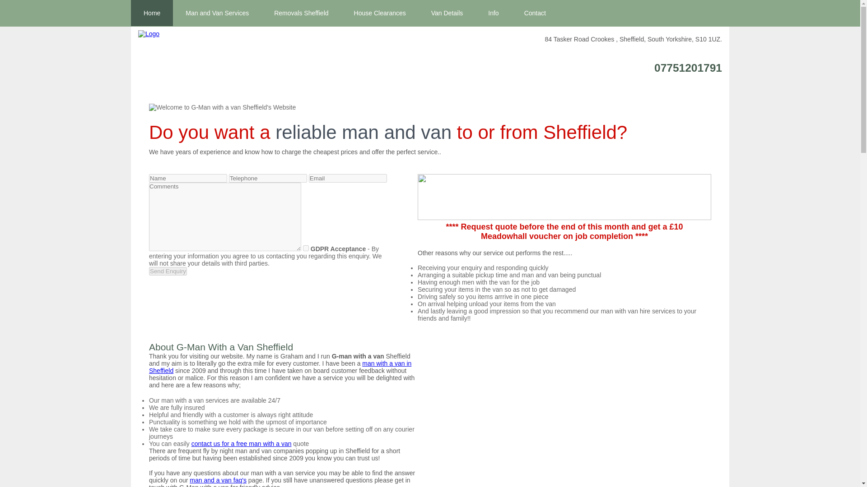  Describe the element at coordinates (535, 13) in the screenshot. I see `Contact` at that location.